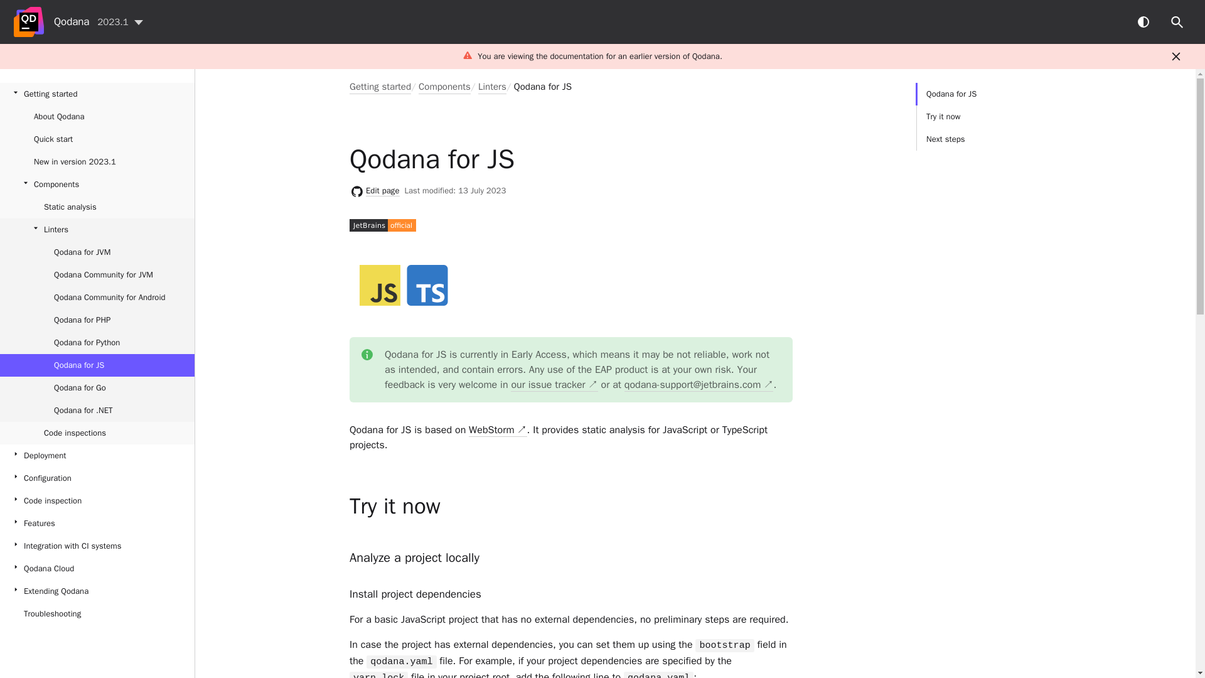 The image size is (1205, 678). What do you see at coordinates (97, 185) in the screenshot?
I see `Components` at bounding box center [97, 185].